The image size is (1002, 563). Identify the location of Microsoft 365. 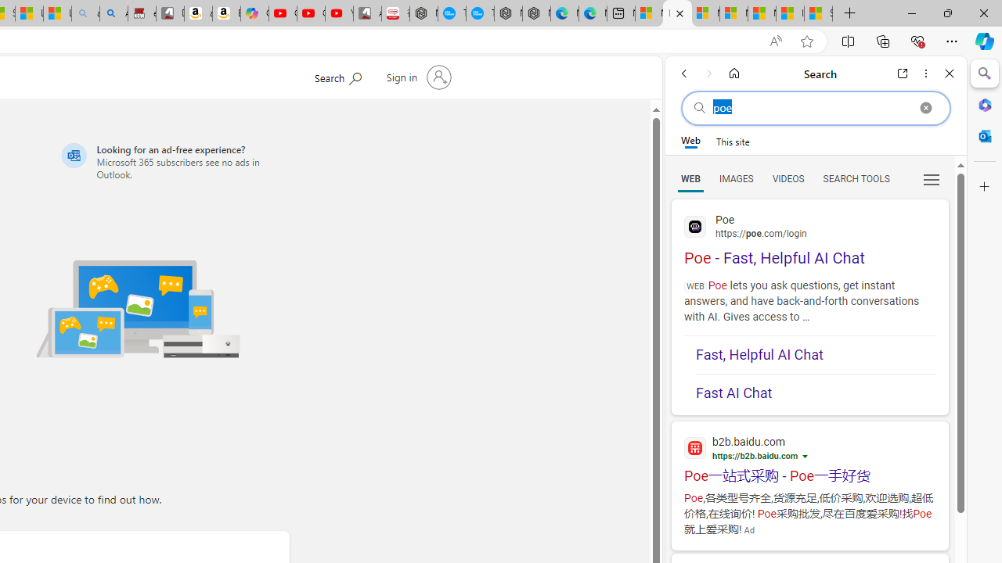
(985, 104).